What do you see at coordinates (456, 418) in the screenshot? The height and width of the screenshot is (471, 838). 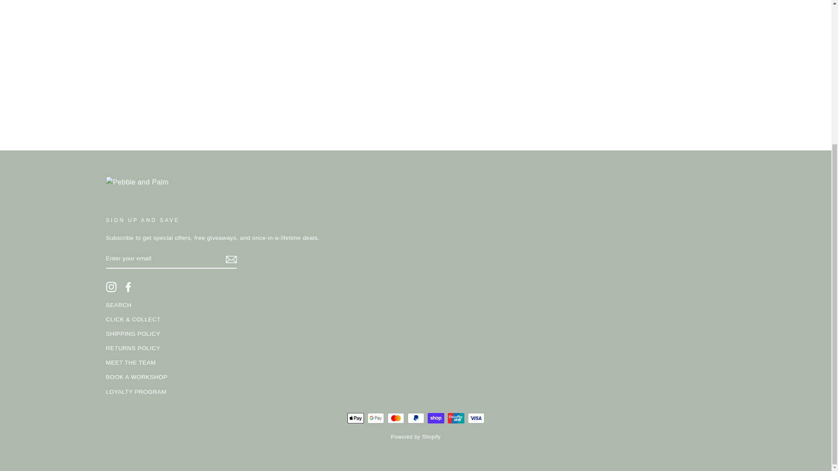 I see `Union Pay` at bounding box center [456, 418].